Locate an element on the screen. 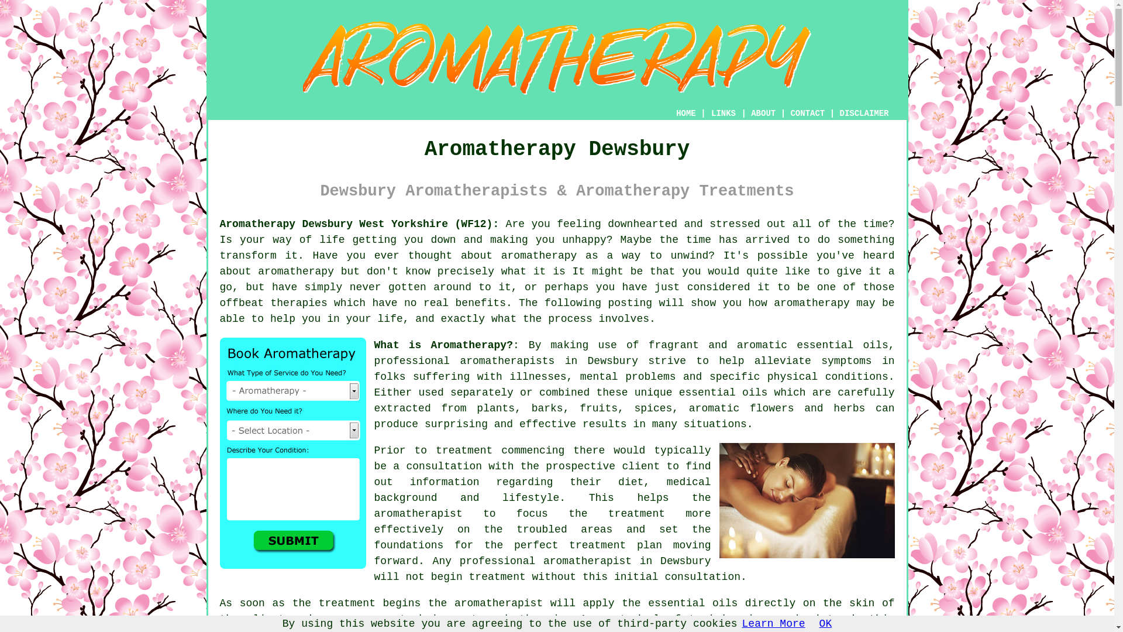 This screenshot has height=632, width=1123. Aromatherapy Dewsbury West Yorkshire is located at coordinates (557, 58).